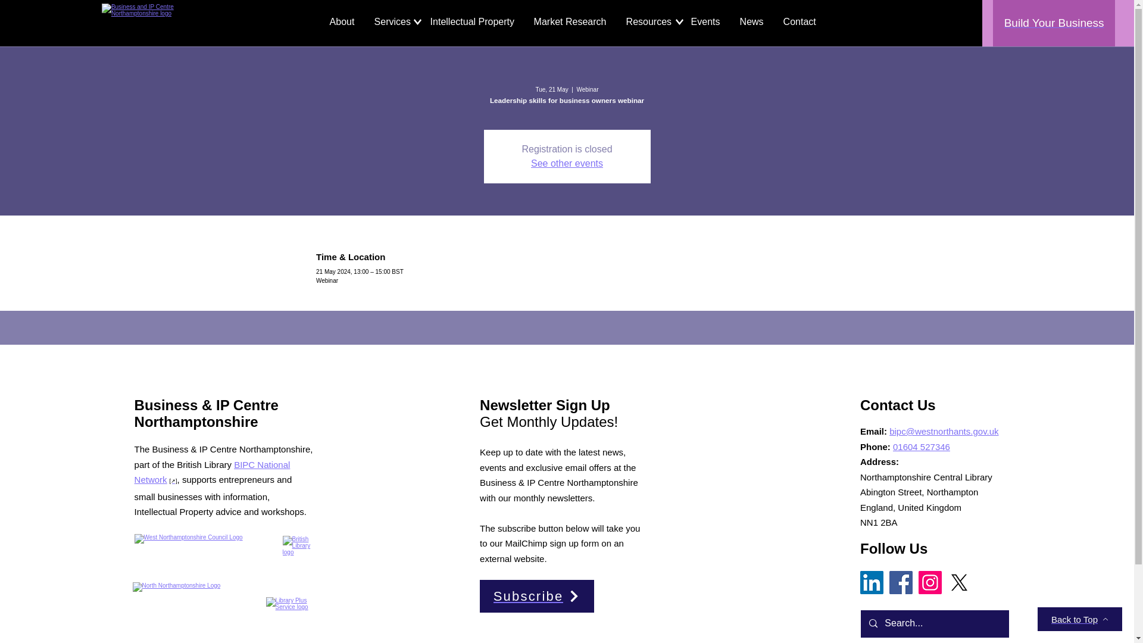 The height and width of the screenshot is (643, 1143). I want to click on Market Research, so click(570, 22).